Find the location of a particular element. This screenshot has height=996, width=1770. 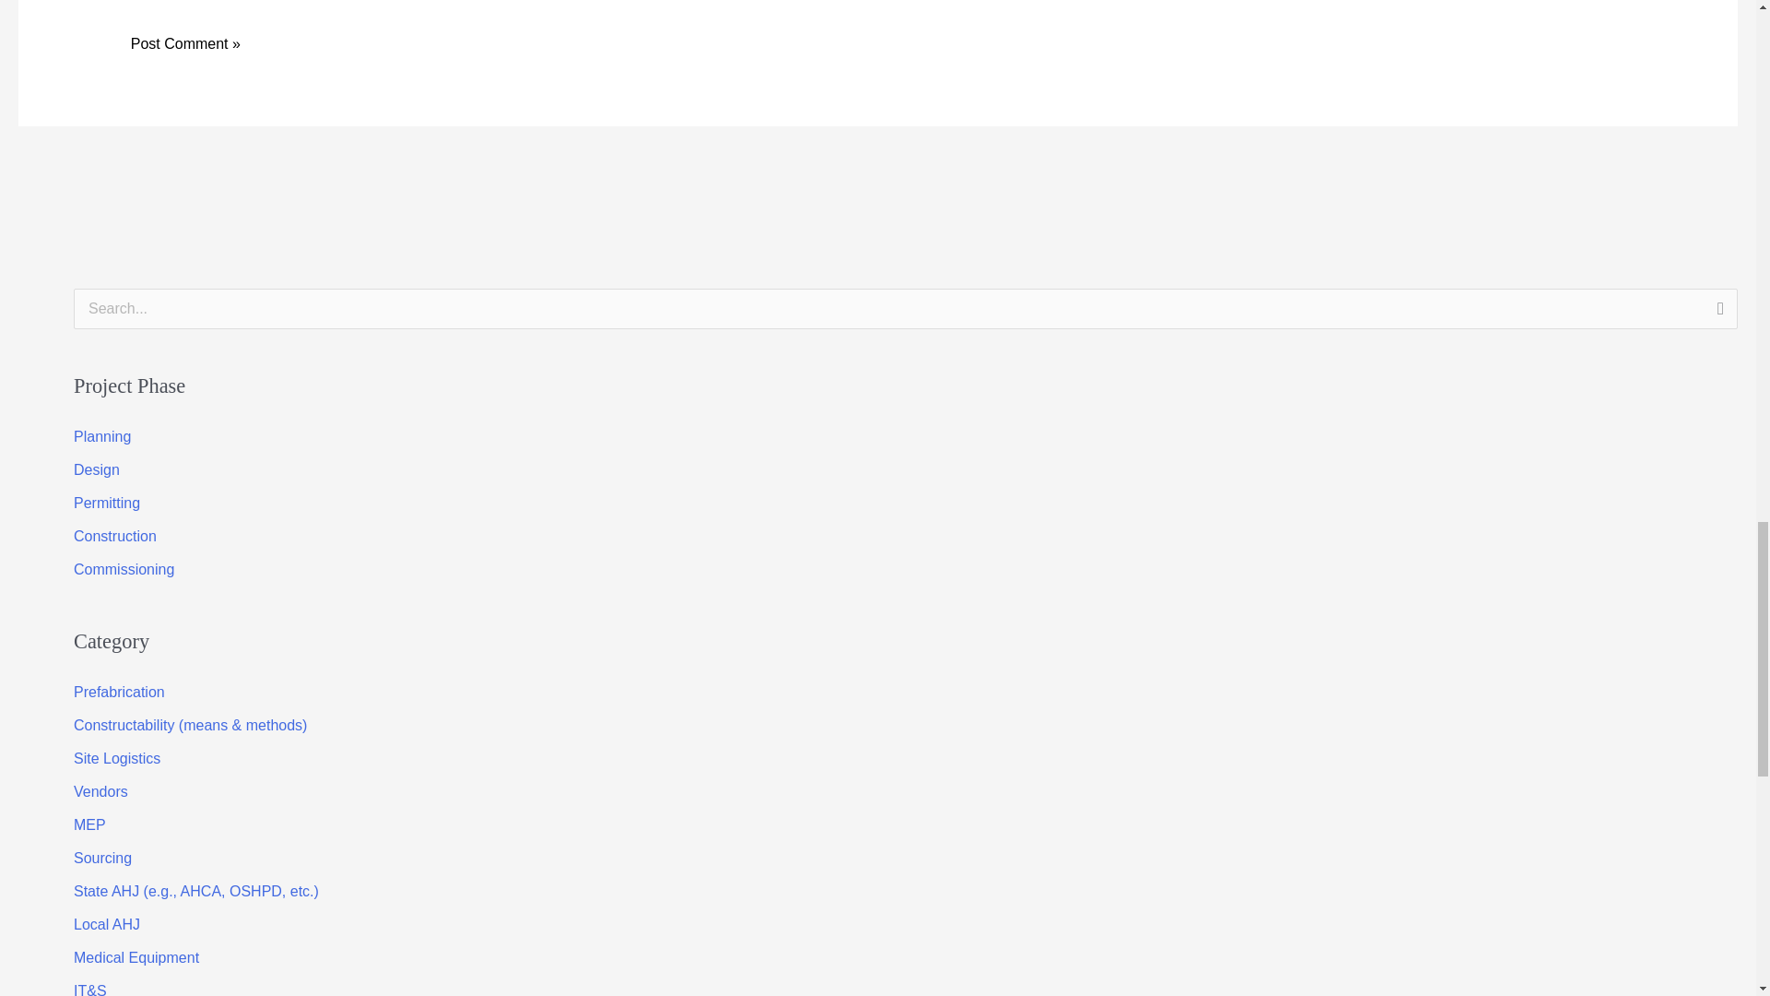

MEP is located at coordinates (90, 824).